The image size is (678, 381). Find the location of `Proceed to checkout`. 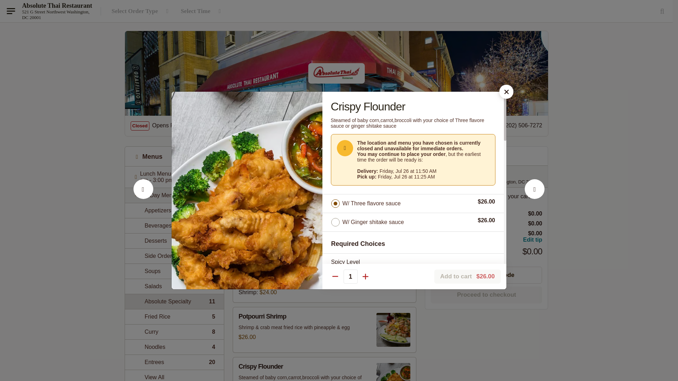

Proceed to checkout is located at coordinates (143, 197).